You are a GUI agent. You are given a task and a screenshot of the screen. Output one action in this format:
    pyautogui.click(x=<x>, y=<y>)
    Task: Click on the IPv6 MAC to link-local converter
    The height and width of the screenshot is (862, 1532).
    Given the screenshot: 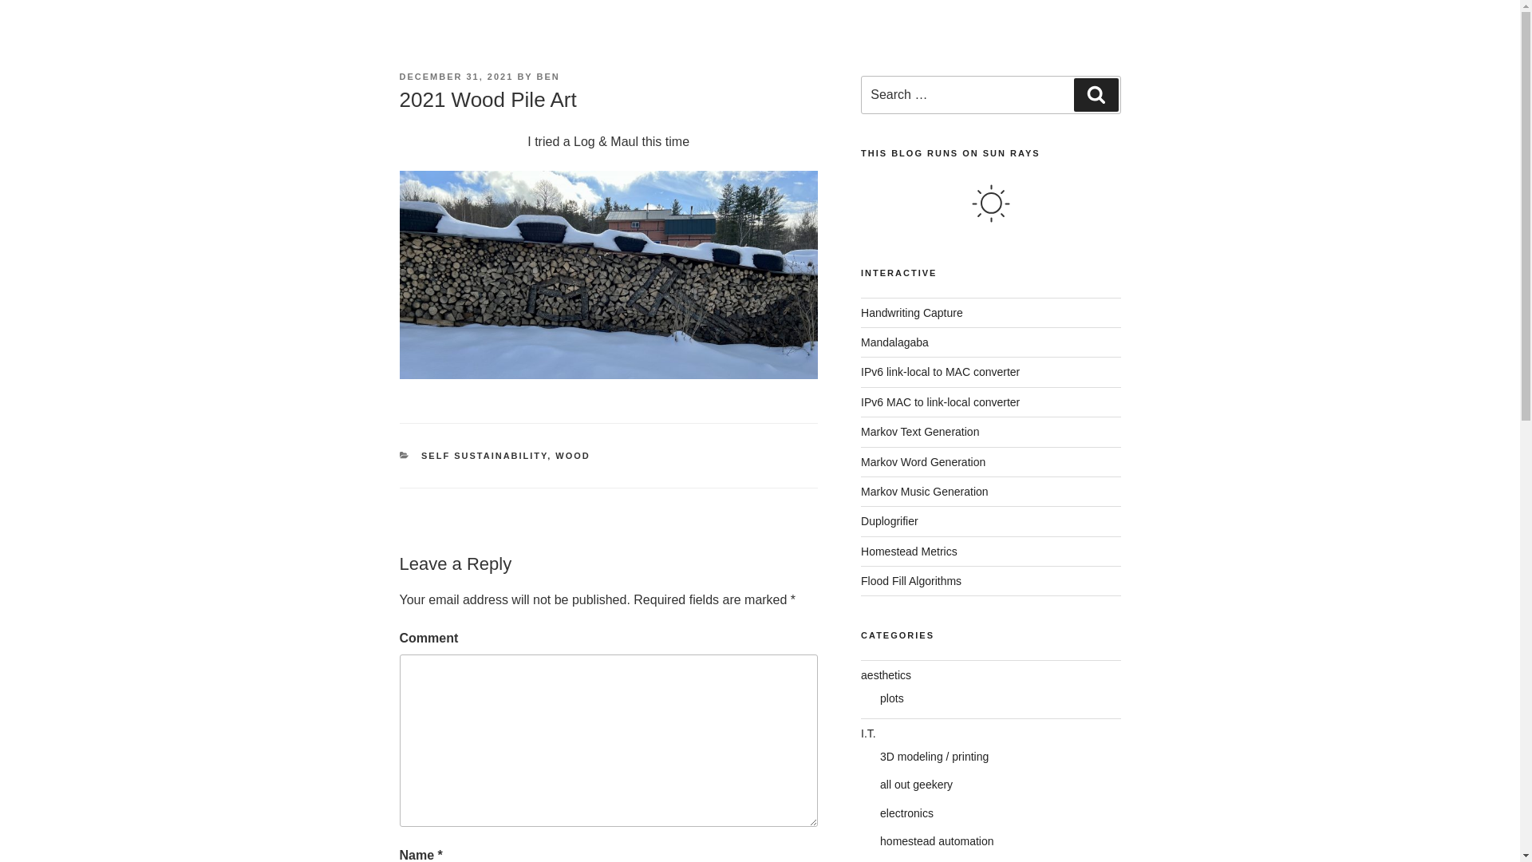 What is the action you would take?
    pyautogui.click(x=940, y=401)
    